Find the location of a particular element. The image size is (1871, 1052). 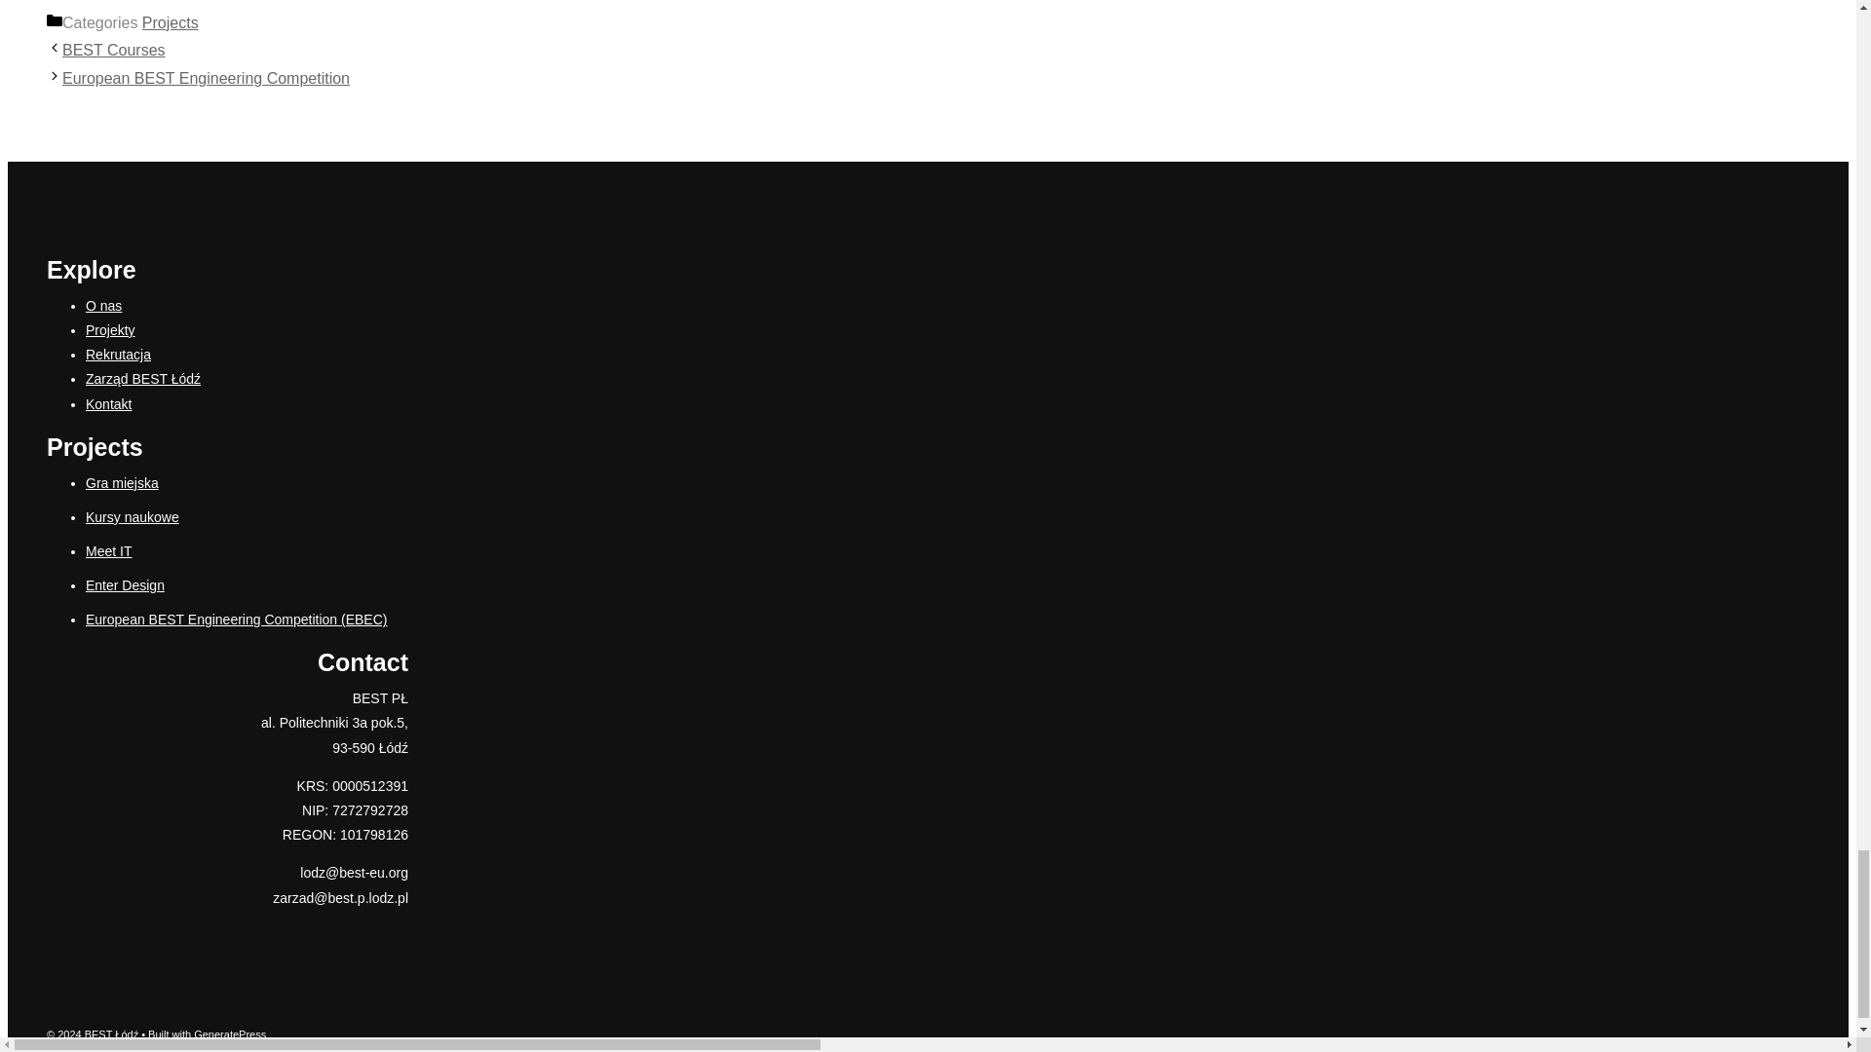

European BEST Engineering Competition is located at coordinates (206, 78).